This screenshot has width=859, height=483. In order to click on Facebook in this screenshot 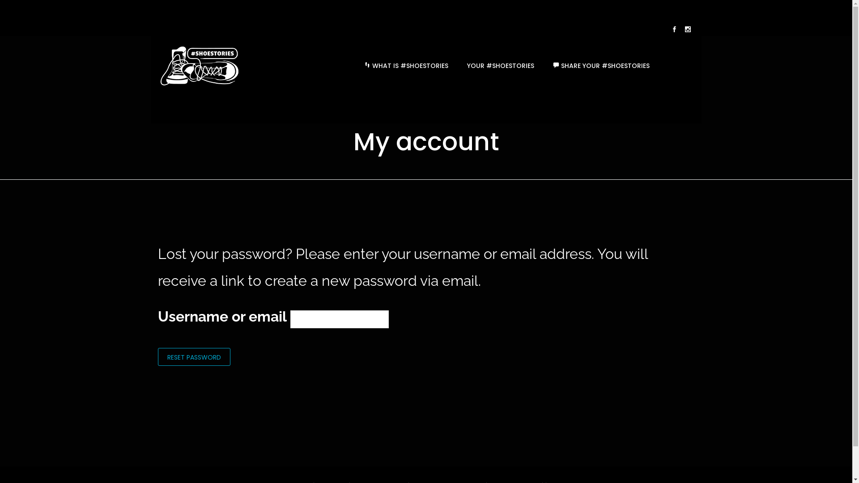, I will do `click(674, 30)`.